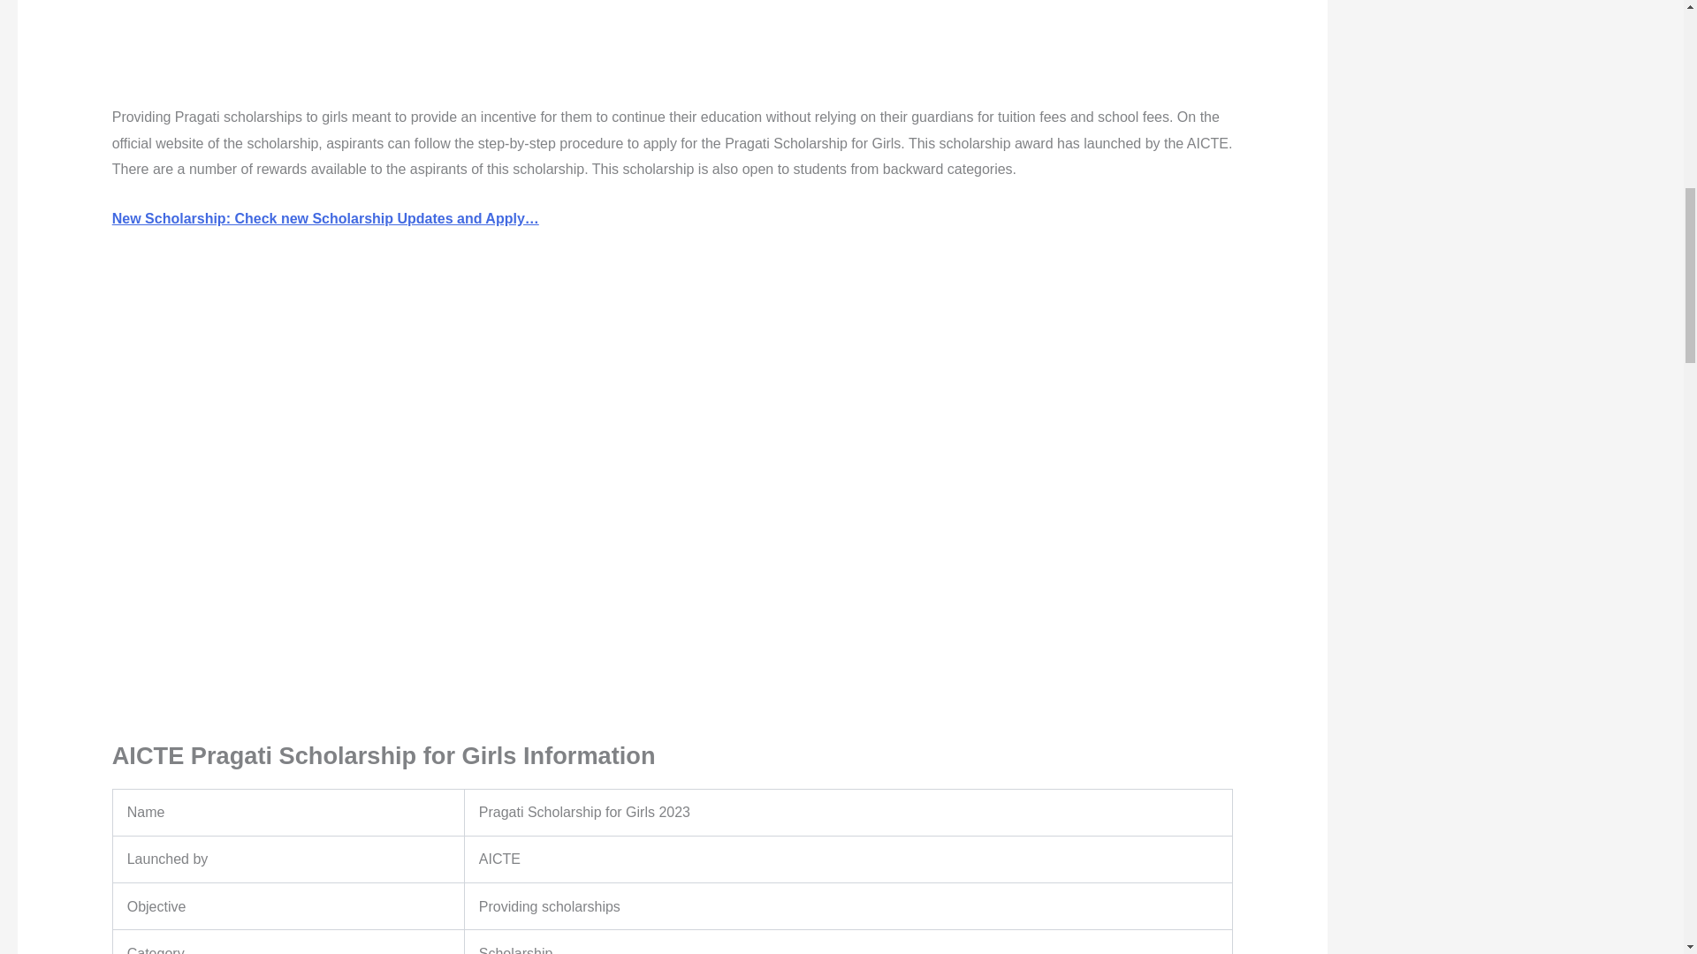 This screenshot has height=954, width=1697. I want to click on Advertisement, so click(672, 49).